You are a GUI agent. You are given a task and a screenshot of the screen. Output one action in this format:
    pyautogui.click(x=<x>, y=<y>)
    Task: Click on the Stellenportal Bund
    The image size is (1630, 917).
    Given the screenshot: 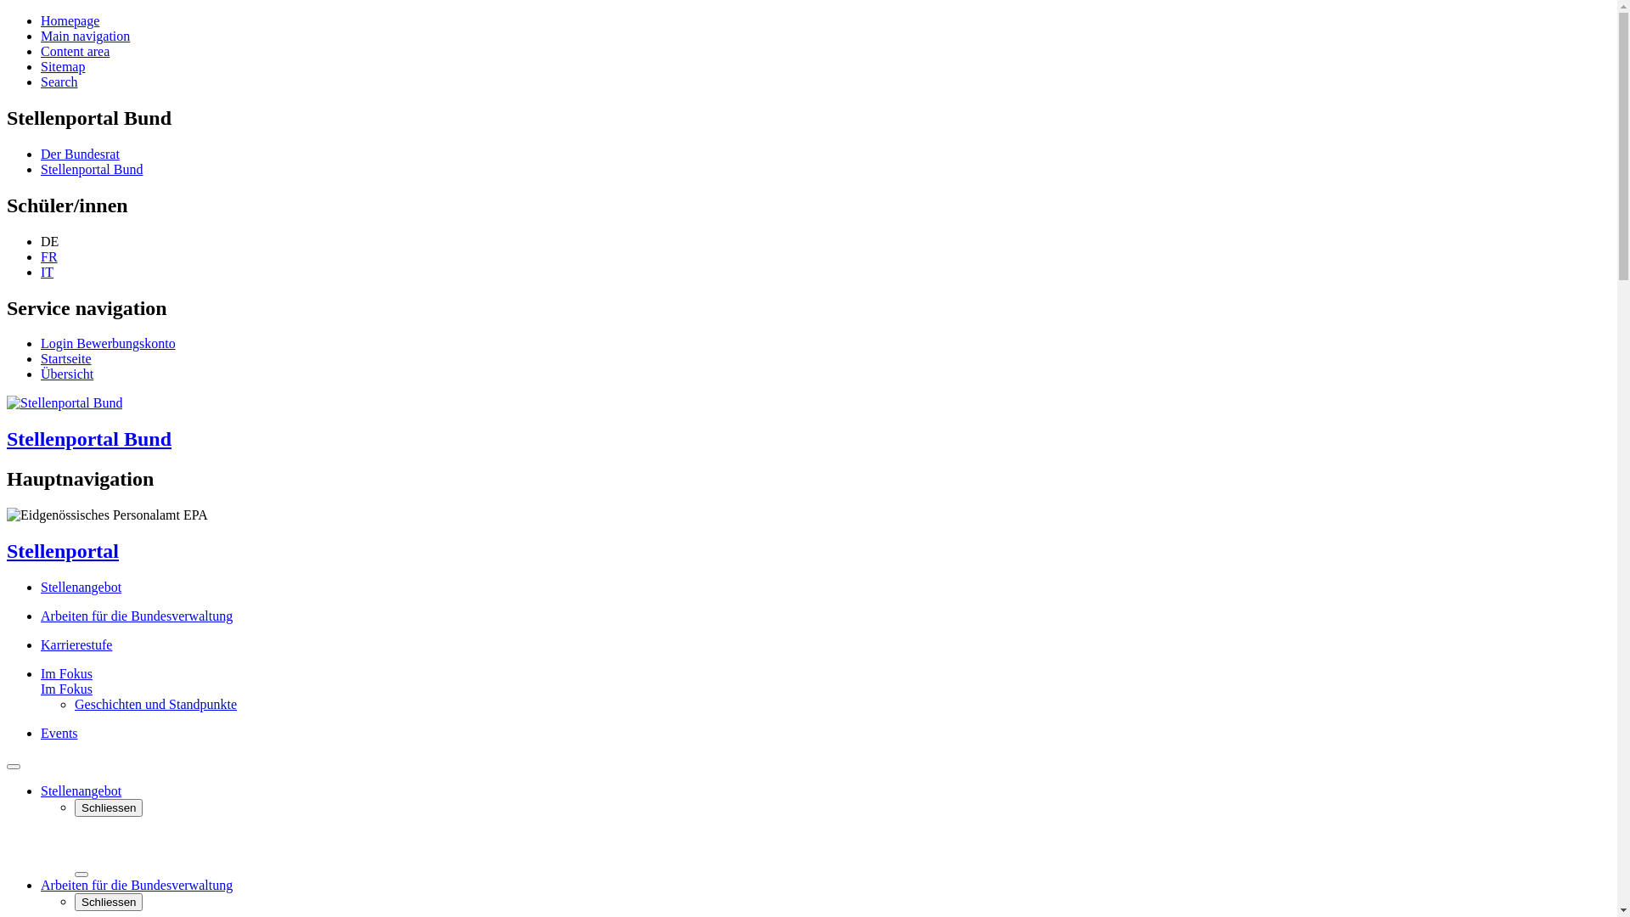 What is the action you would take?
    pyautogui.click(x=92, y=170)
    